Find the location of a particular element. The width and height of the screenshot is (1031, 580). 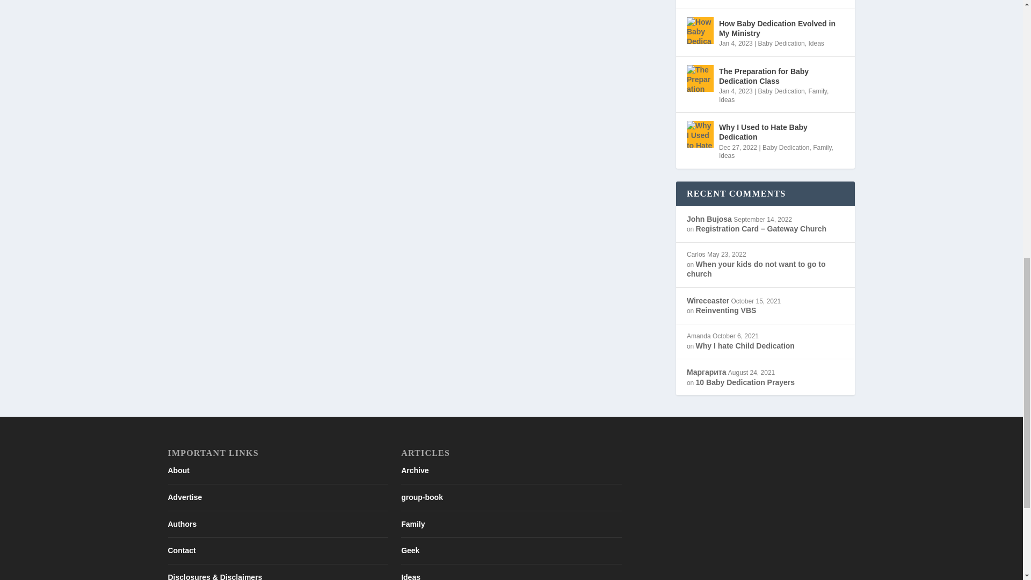

The Preparation for Baby Dedication Class is located at coordinates (700, 78).